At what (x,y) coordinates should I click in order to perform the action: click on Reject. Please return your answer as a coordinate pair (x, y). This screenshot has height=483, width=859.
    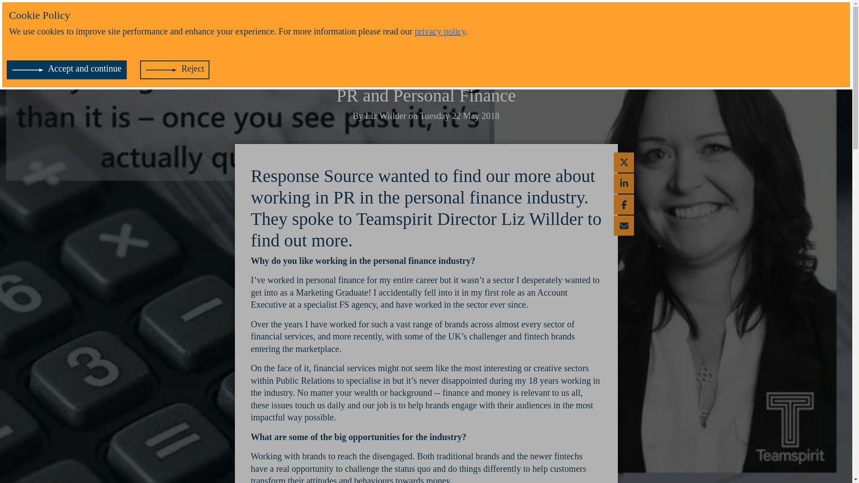
    Looking at the image, I should click on (175, 70).